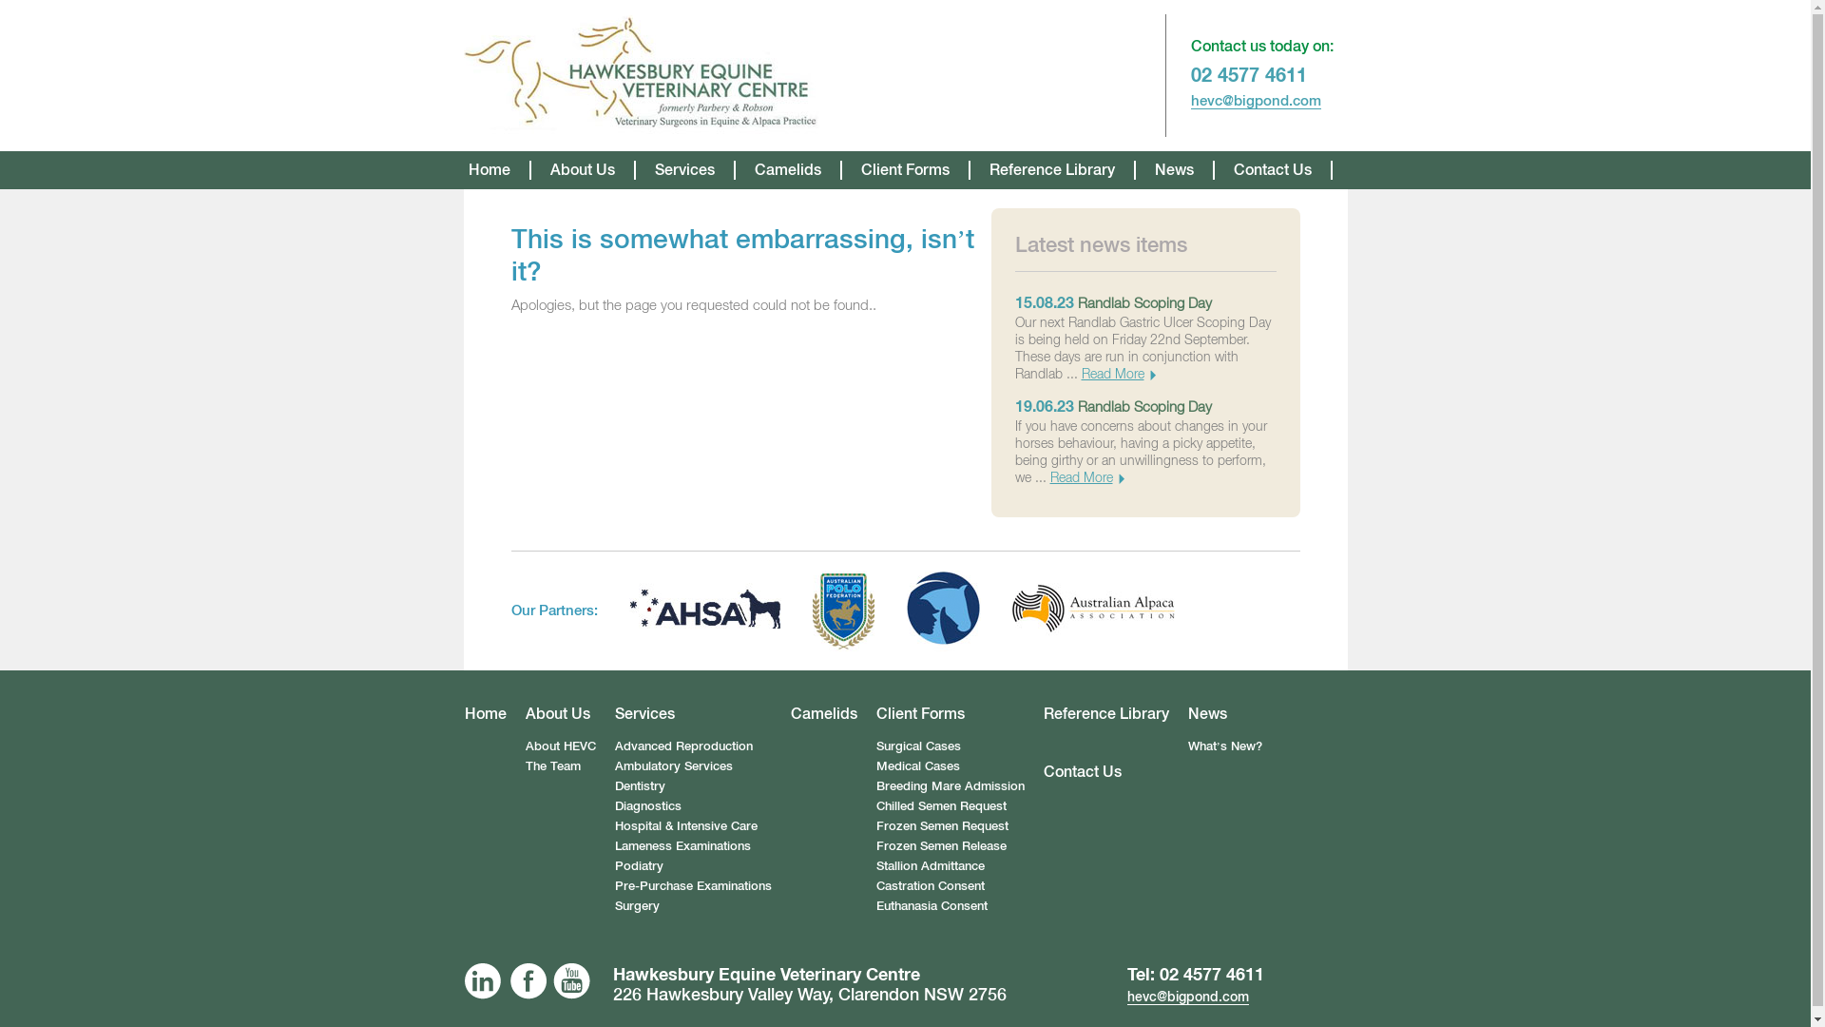 This screenshot has height=1027, width=1825. Describe the element at coordinates (694, 886) in the screenshot. I see `Pre-Purchase Examinations` at that location.